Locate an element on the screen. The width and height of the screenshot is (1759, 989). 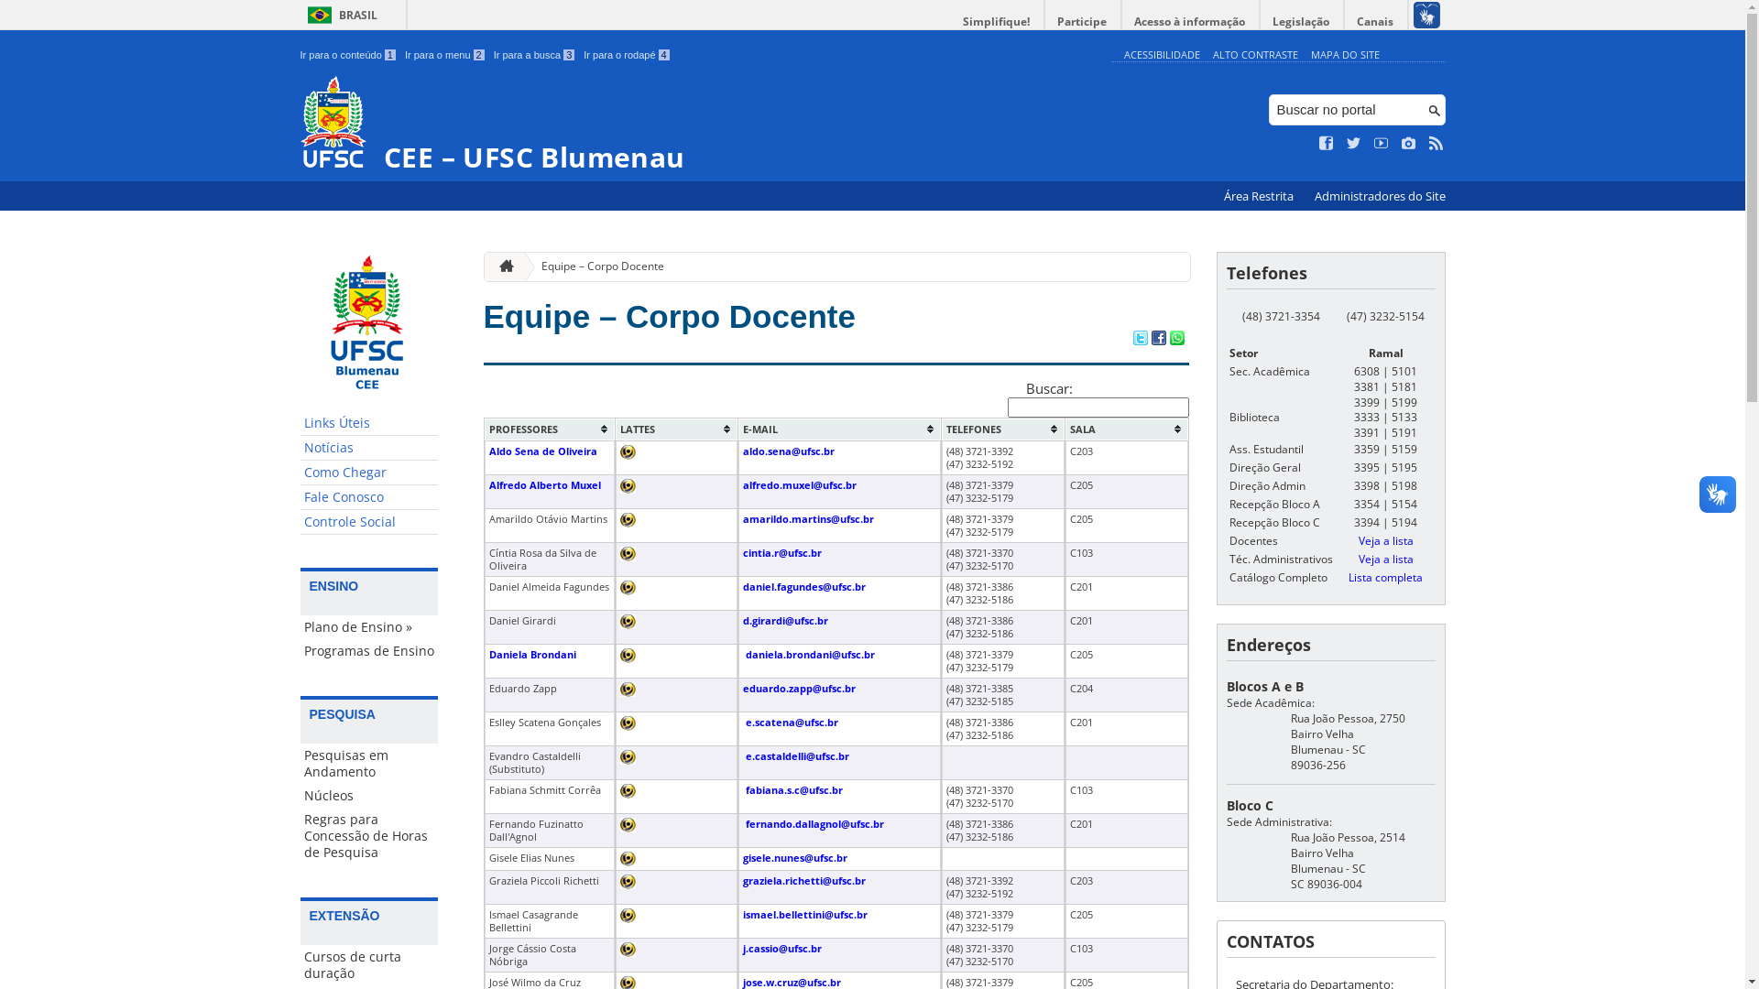
ALTO CONTRASTE is located at coordinates (1255, 55).